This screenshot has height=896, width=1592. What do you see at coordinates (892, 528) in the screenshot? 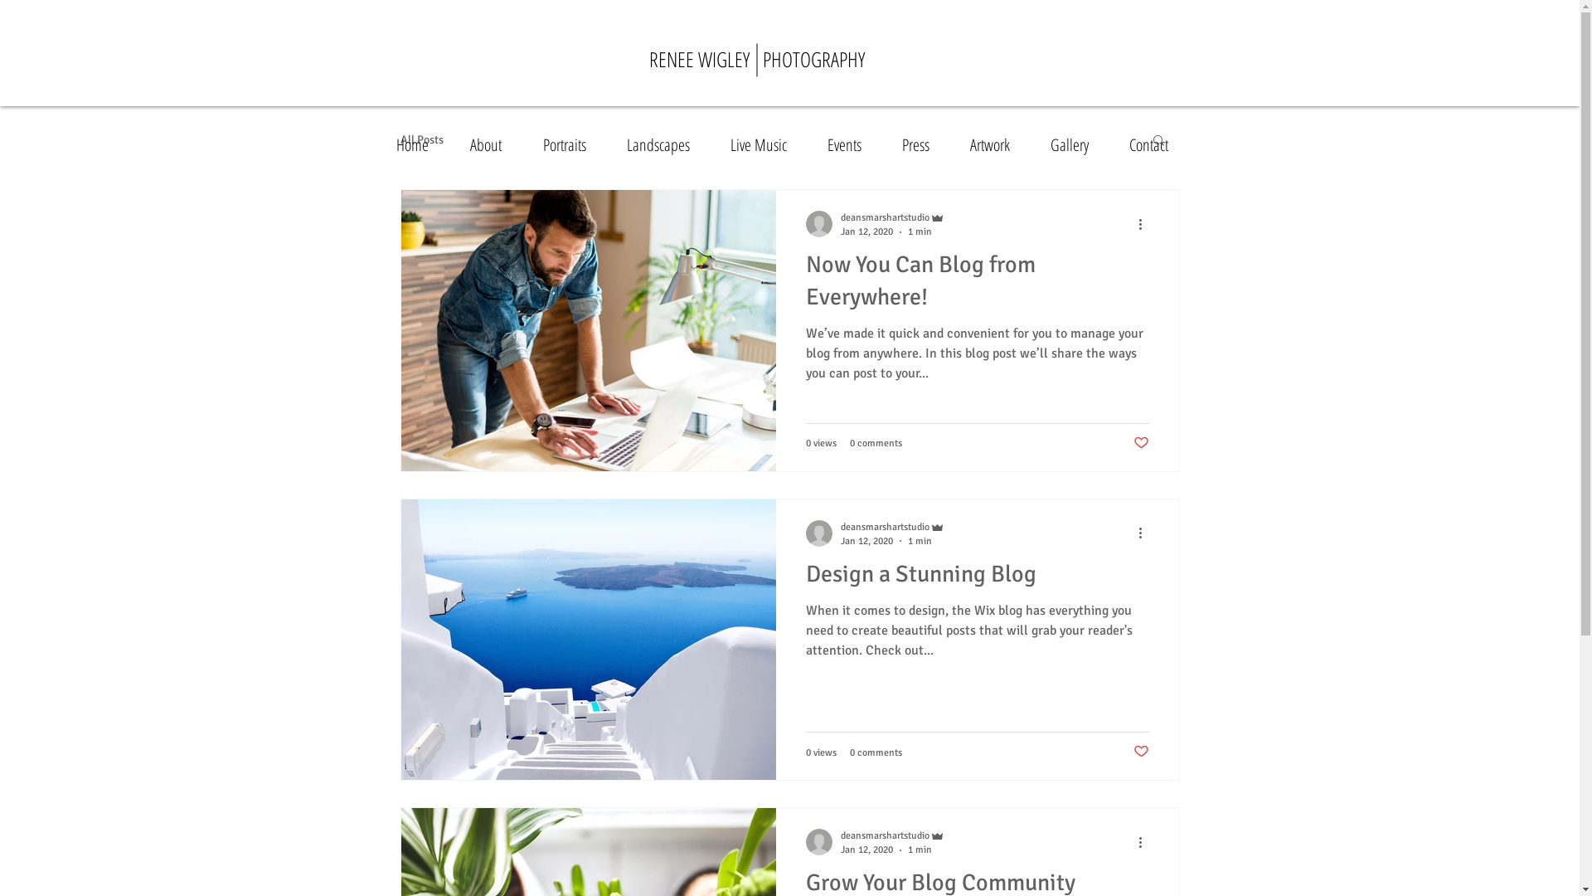
I see `deansmarshartstudio` at bounding box center [892, 528].